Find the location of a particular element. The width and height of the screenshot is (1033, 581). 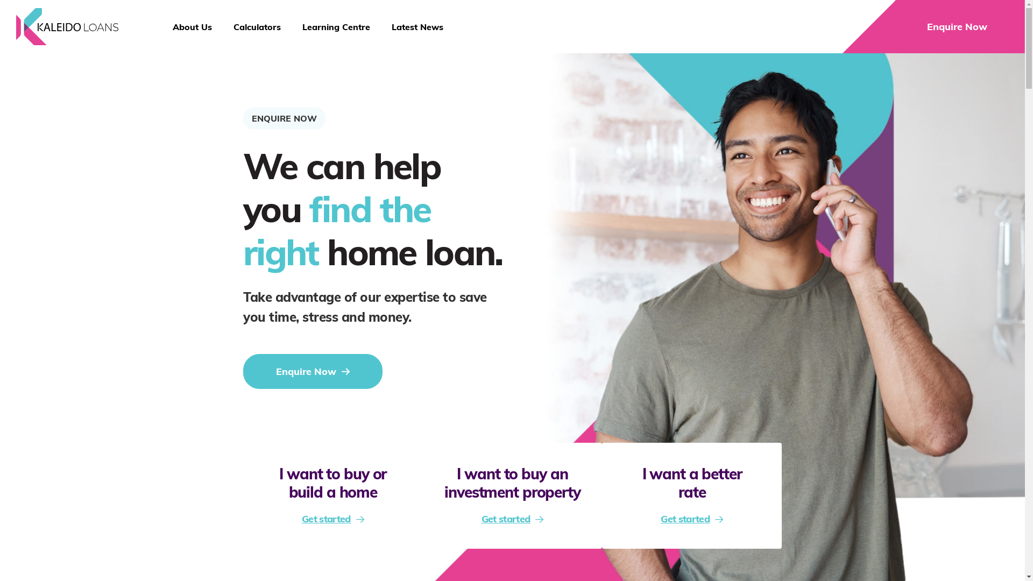

Get started is located at coordinates (513, 519).